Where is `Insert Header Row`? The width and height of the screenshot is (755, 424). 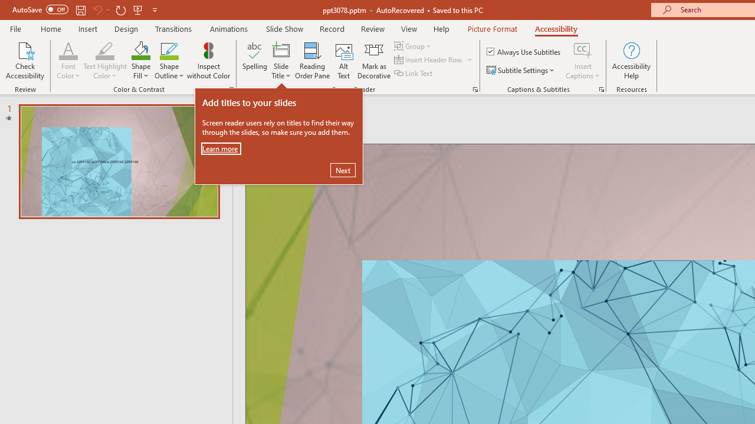
Insert Header Row is located at coordinates (429, 60).